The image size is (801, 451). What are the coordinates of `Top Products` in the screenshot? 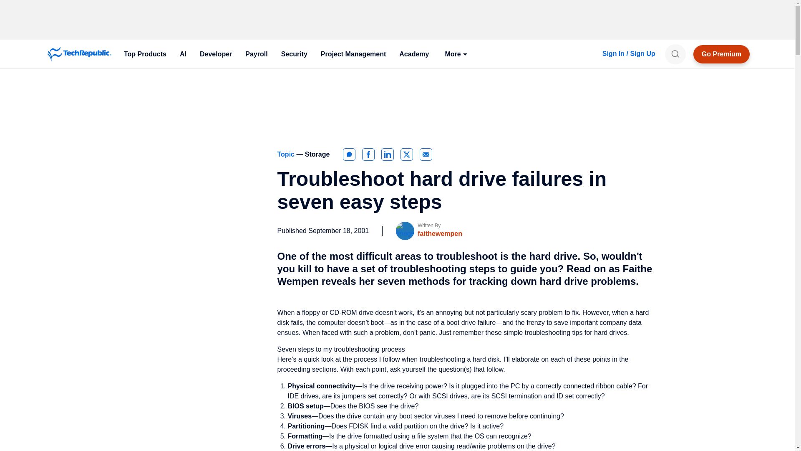 It's located at (145, 54).